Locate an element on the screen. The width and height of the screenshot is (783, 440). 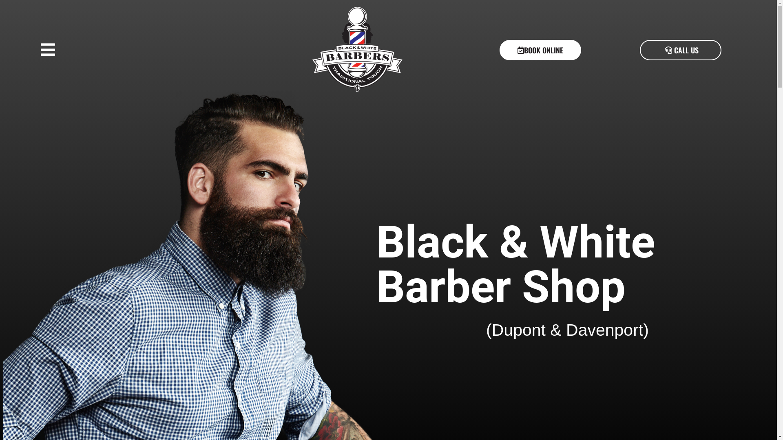
BOOK ONLINE is located at coordinates (540, 50).